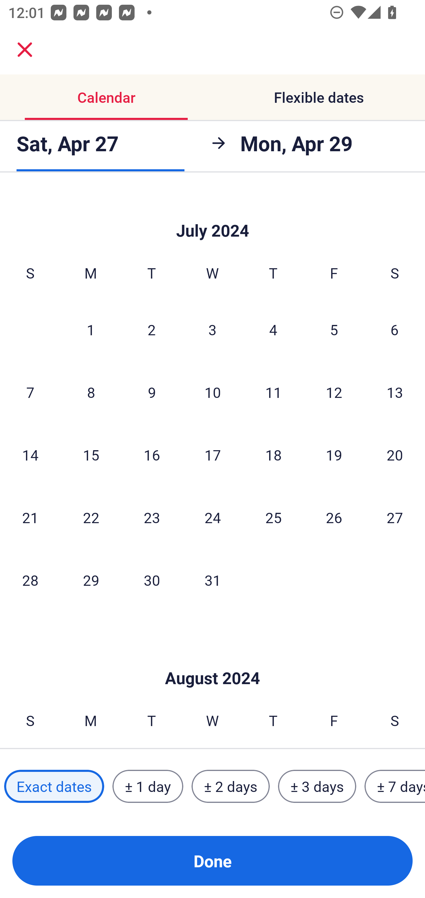 This screenshot has height=898, width=425. Describe the element at coordinates (91, 580) in the screenshot. I see `29 Monday, July 29, 2024` at that location.